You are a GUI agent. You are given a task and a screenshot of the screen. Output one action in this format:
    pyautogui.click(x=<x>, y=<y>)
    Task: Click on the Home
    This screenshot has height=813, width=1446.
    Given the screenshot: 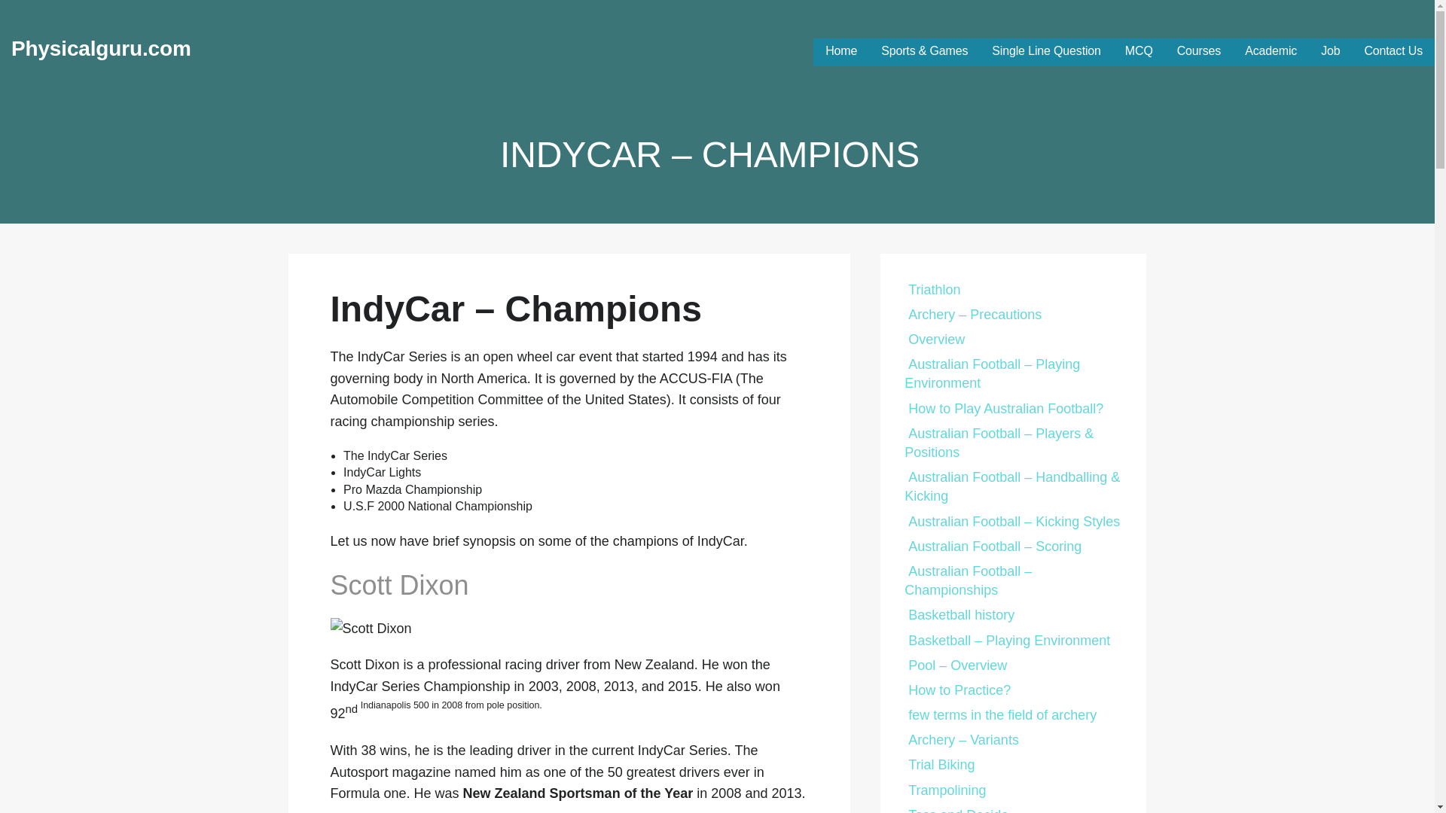 What is the action you would take?
    pyautogui.click(x=841, y=51)
    